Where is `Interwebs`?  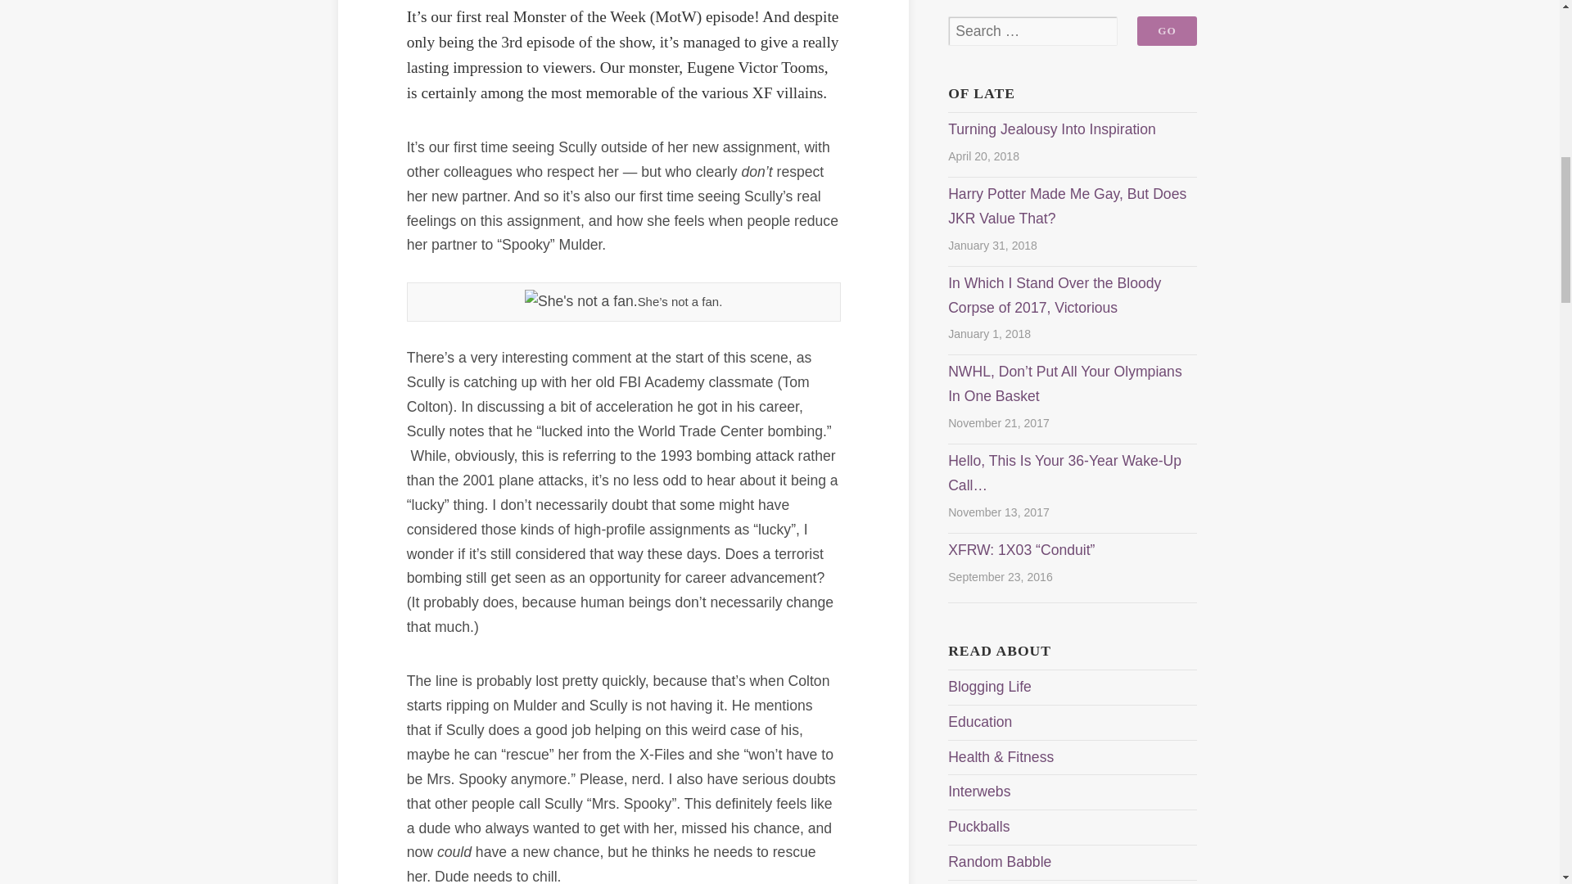 Interwebs is located at coordinates (979, 791).